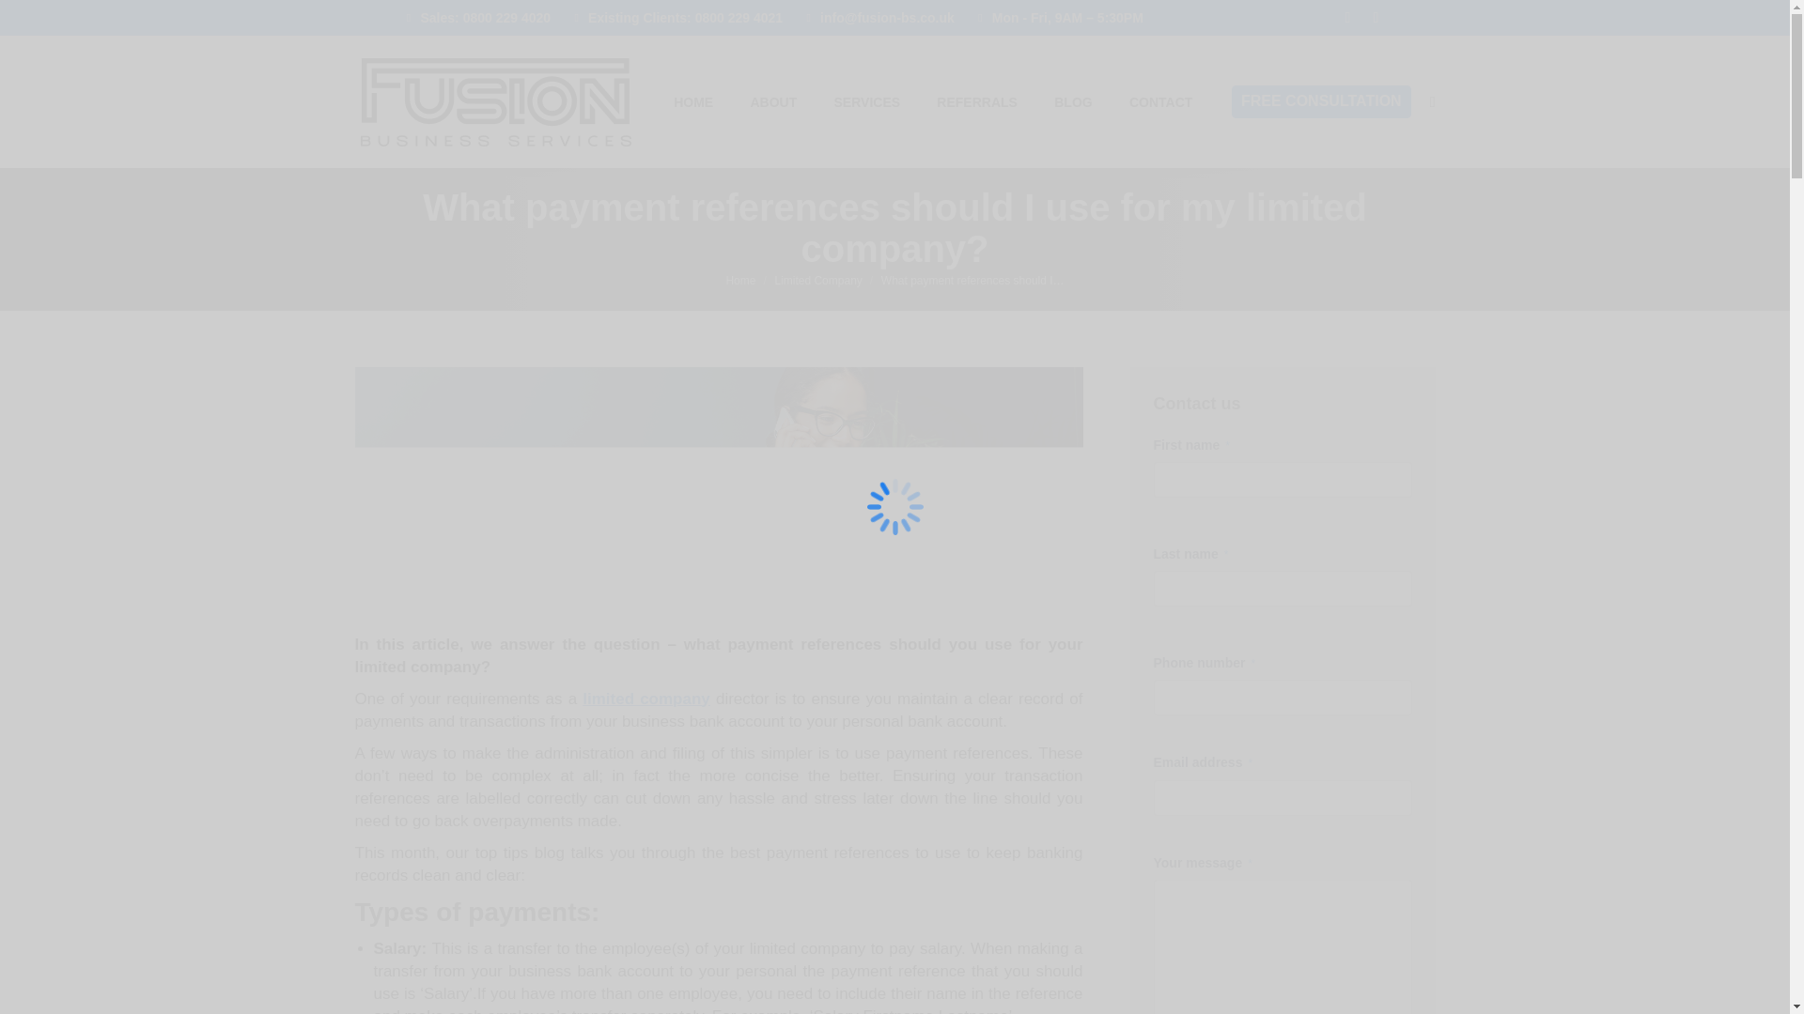 This screenshot has width=1804, height=1014. Describe the element at coordinates (1347, 18) in the screenshot. I see `X page opens in new window` at that location.